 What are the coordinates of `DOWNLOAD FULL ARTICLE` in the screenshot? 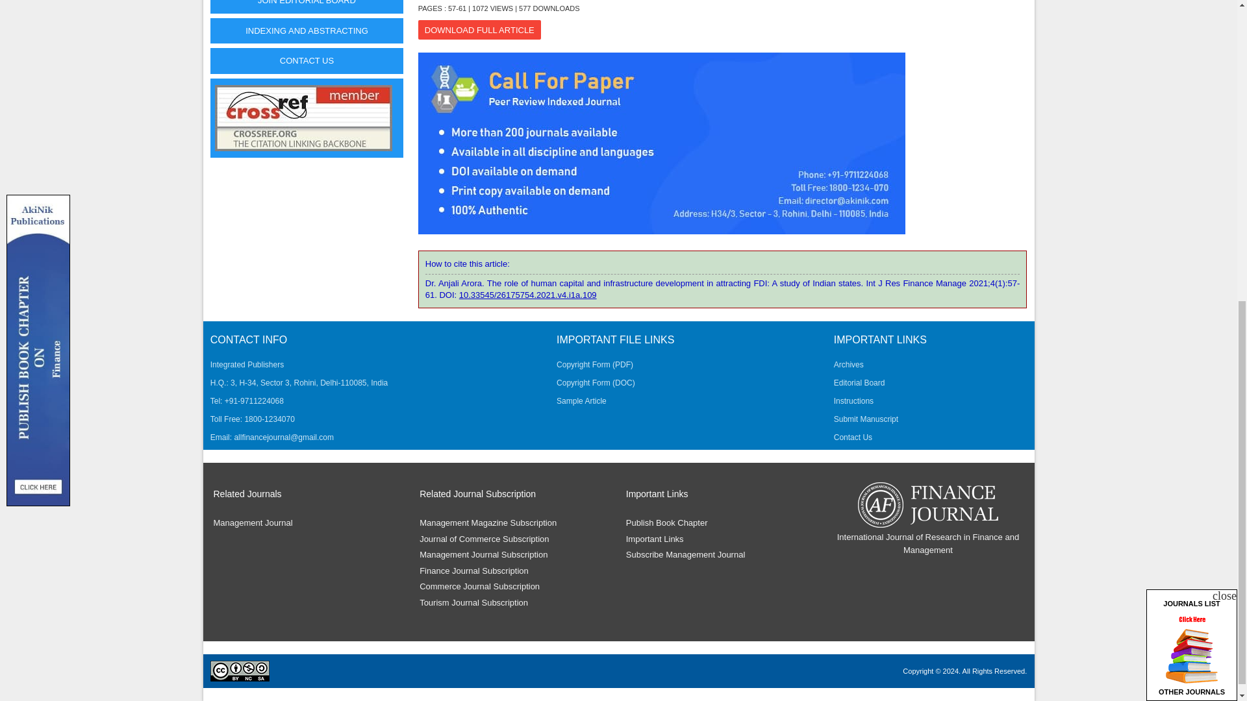 It's located at (479, 30).